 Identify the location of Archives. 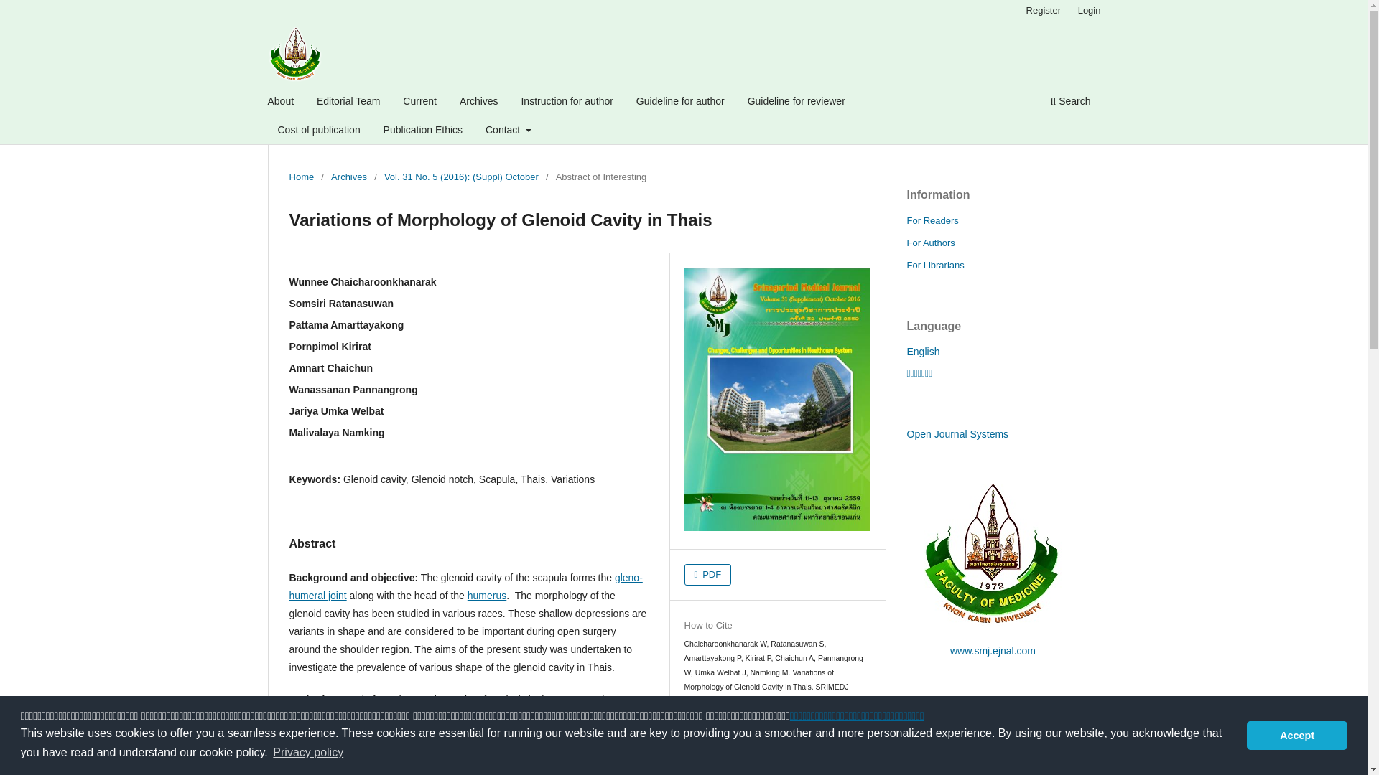
(478, 103).